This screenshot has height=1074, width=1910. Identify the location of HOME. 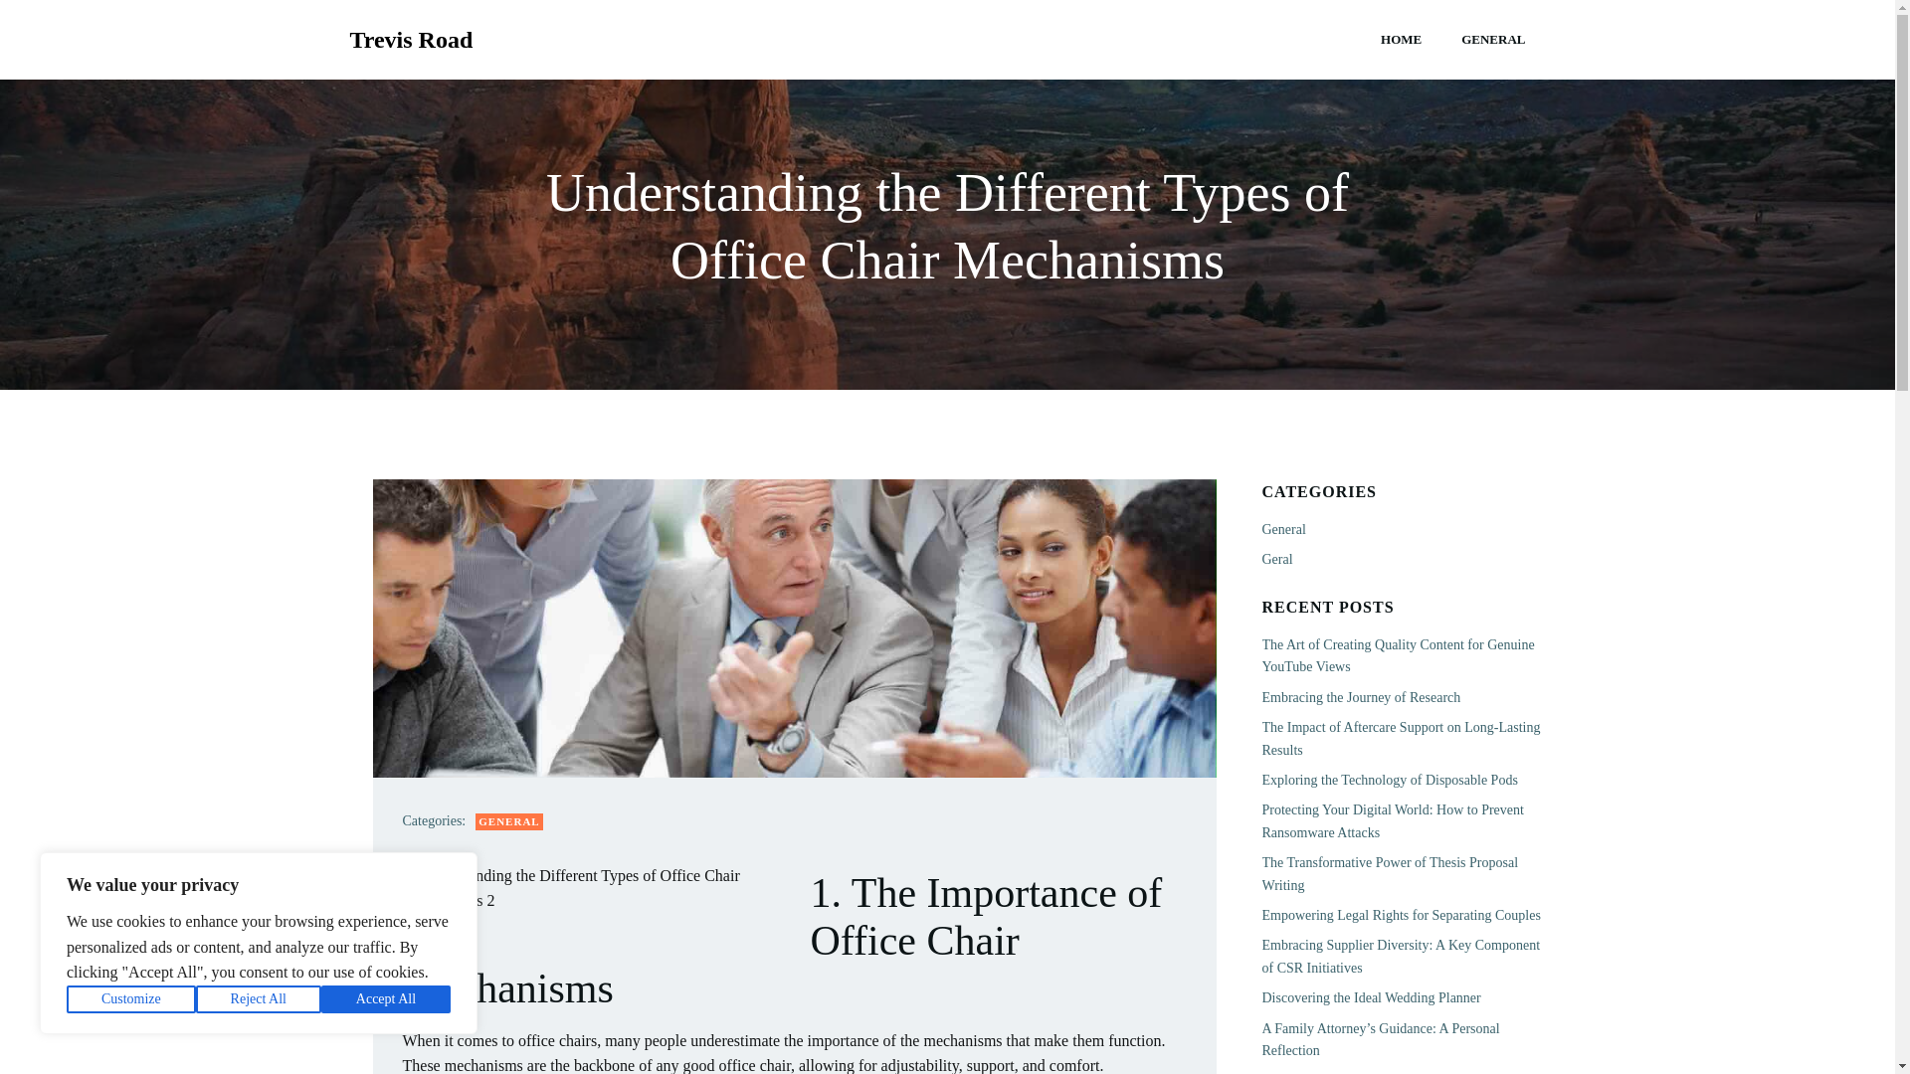
(1401, 40).